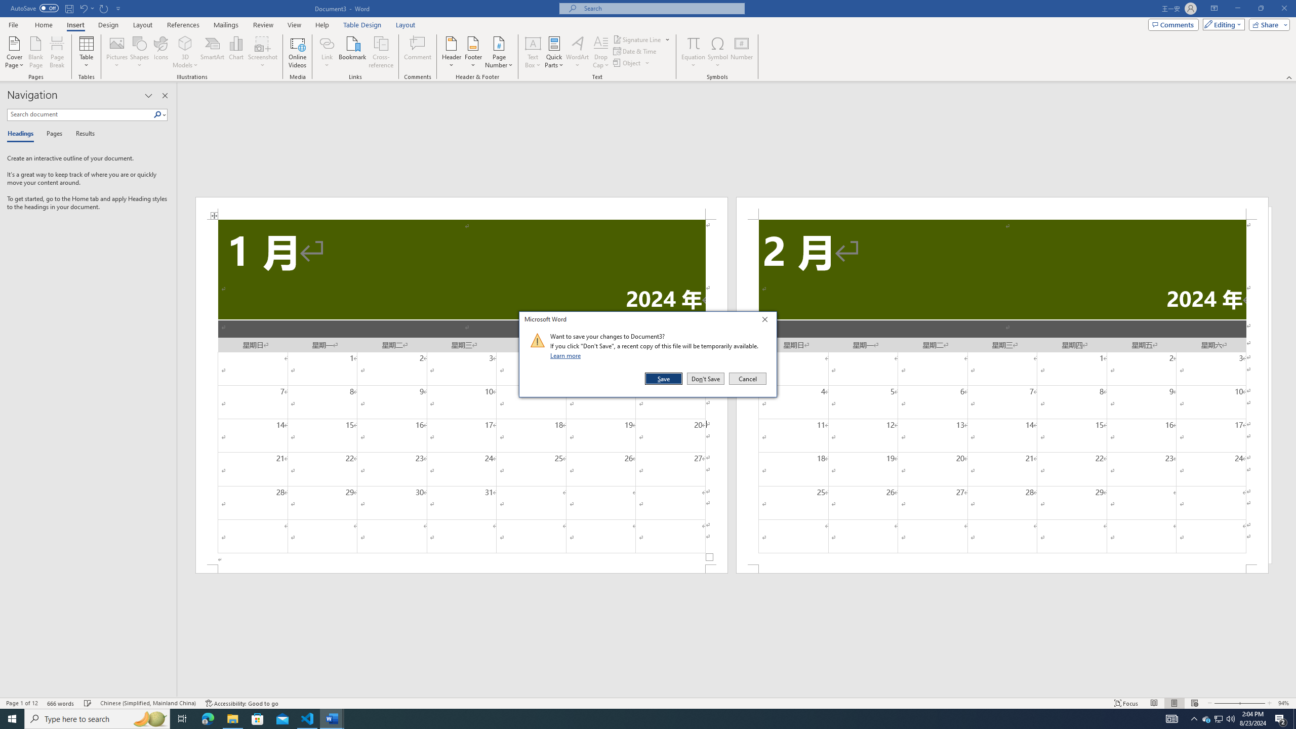  Describe the element at coordinates (213, 52) in the screenshot. I see `SmartArt...` at that location.